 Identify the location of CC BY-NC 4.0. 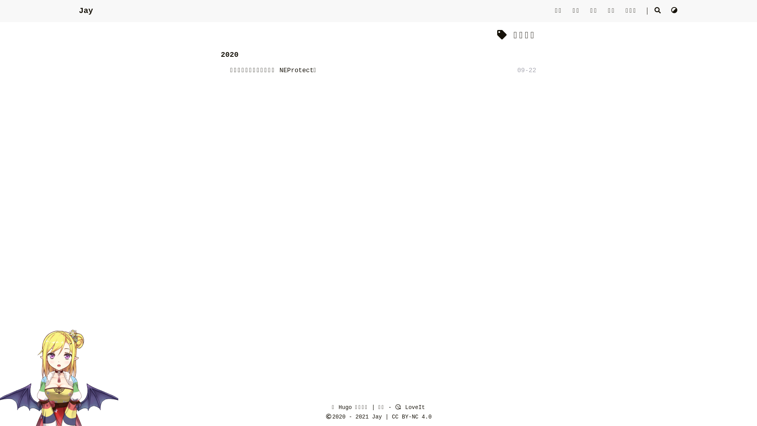
(412, 417).